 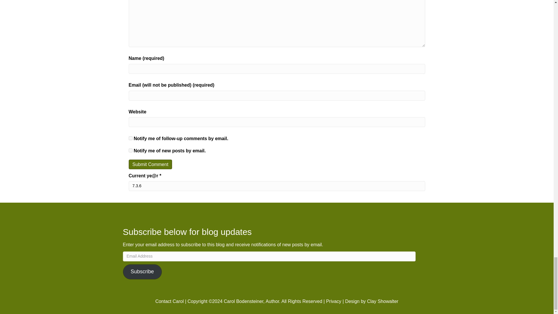 I want to click on 7.3.6, so click(x=276, y=186).